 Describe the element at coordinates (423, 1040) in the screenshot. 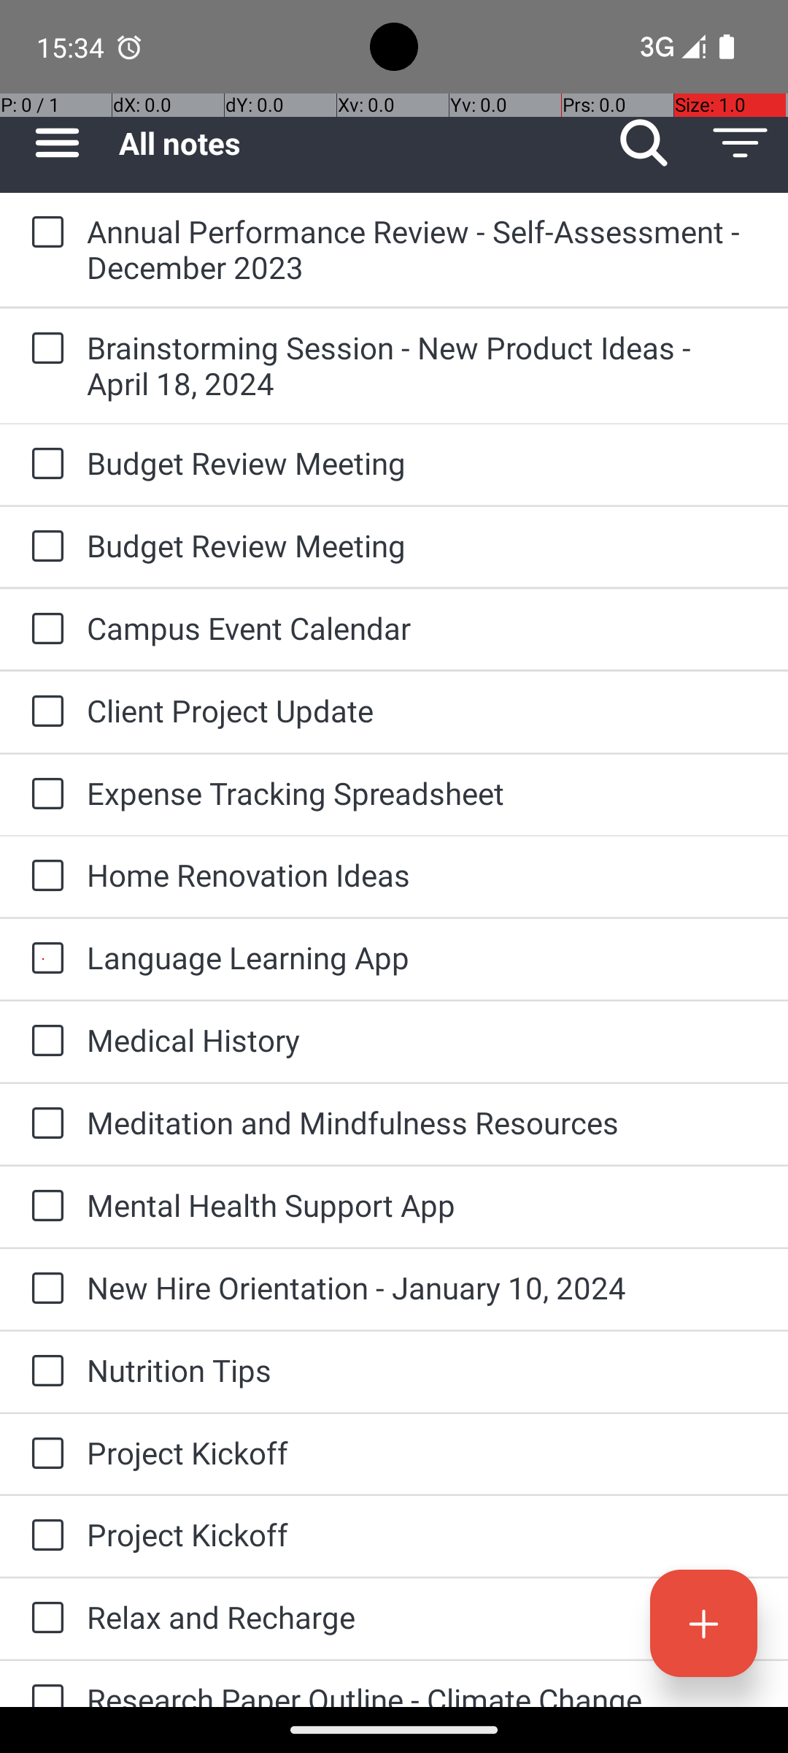

I see `Medical History` at that location.